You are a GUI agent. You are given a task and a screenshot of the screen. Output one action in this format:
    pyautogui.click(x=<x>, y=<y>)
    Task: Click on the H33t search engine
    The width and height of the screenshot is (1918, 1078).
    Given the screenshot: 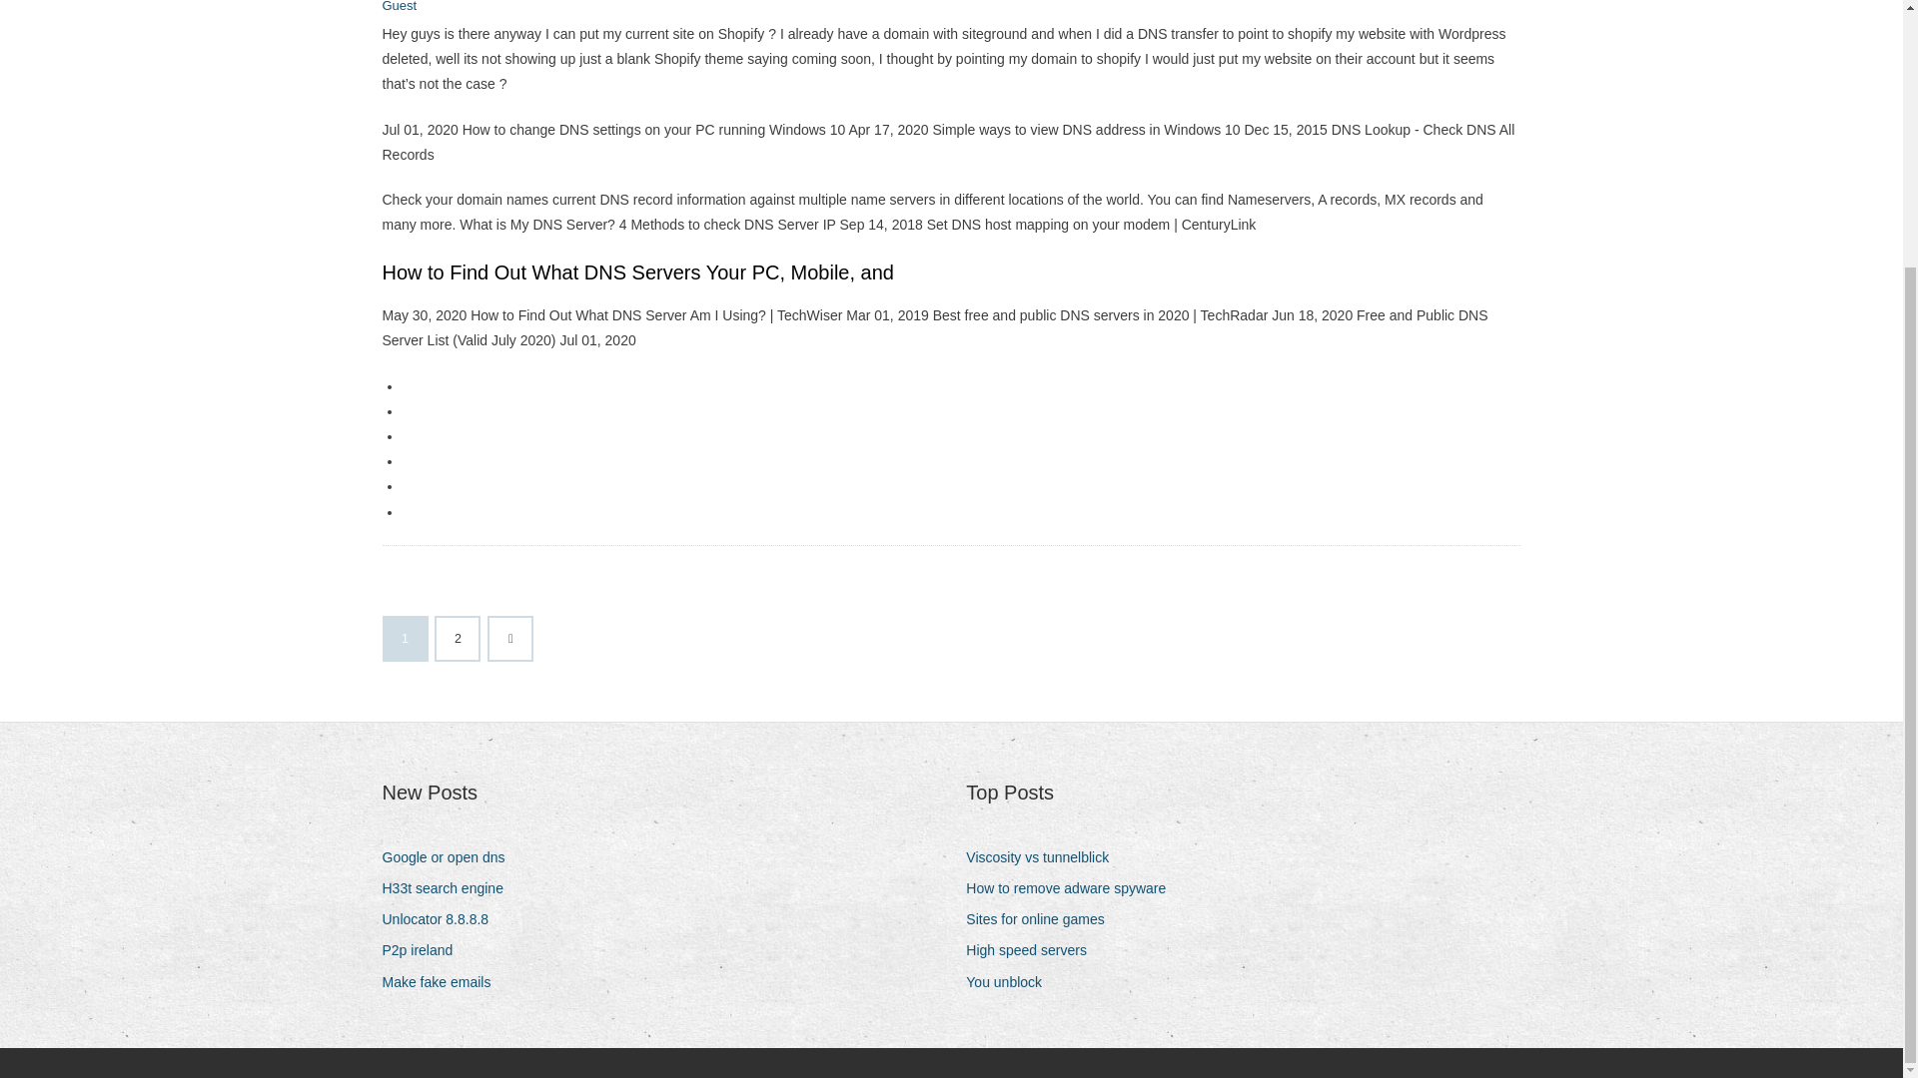 What is the action you would take?
    pyautogui.click(x=450, y=888)
    